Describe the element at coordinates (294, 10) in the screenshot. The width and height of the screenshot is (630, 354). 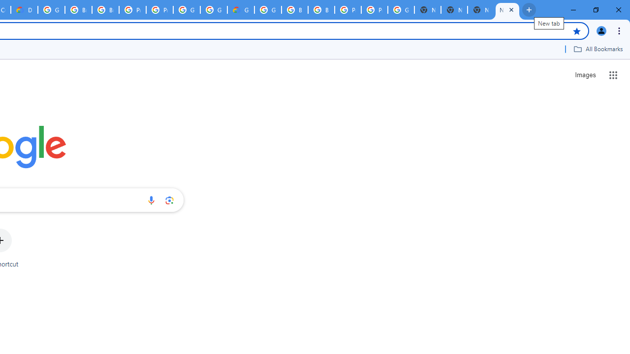
I see `Browse Chrome as a guest - Computer - Google Chrome Help` at that location.